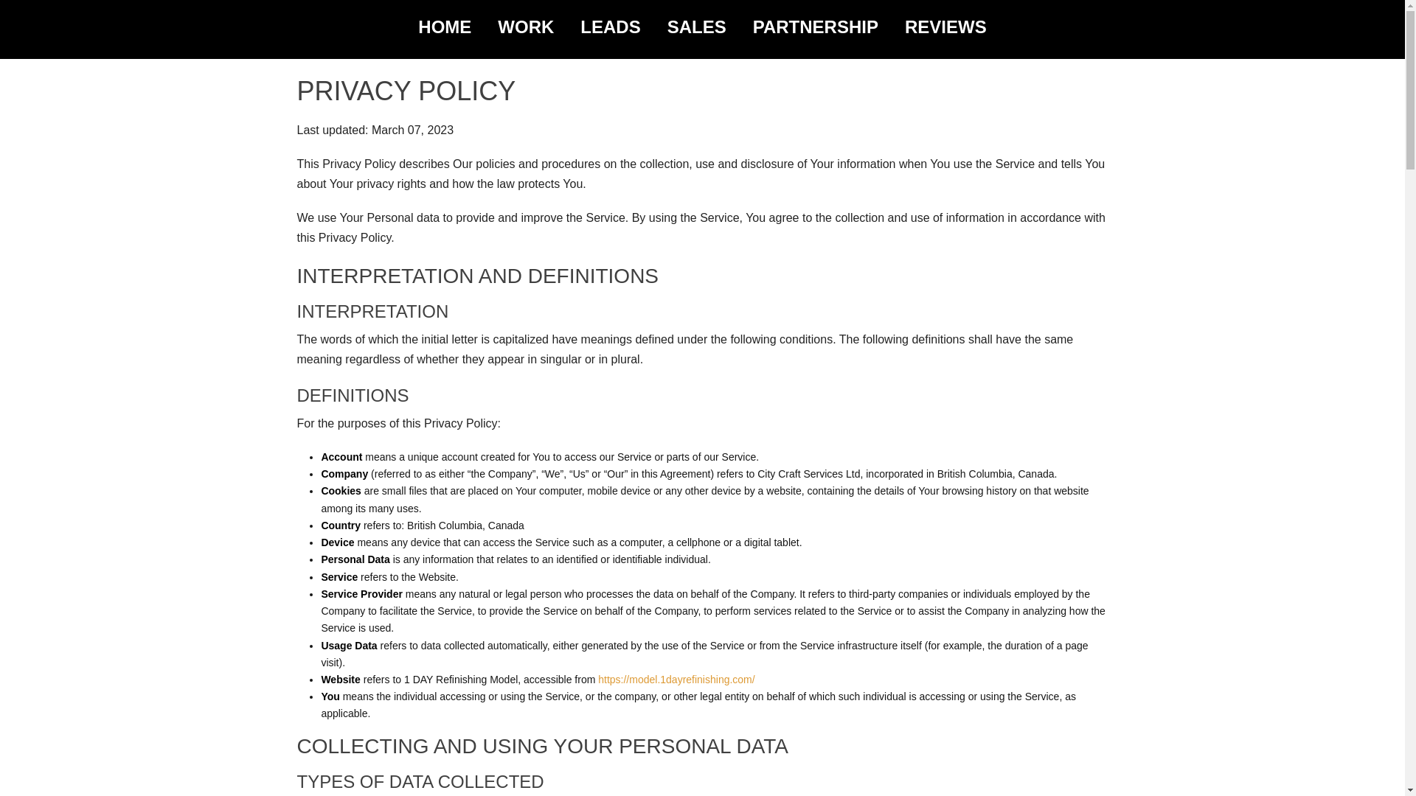 Image resolution: width=1416 pixels, height=796 pixels. Describe the element at coordinates (445, 27) in the screenshot. I see `HOME` at that location.